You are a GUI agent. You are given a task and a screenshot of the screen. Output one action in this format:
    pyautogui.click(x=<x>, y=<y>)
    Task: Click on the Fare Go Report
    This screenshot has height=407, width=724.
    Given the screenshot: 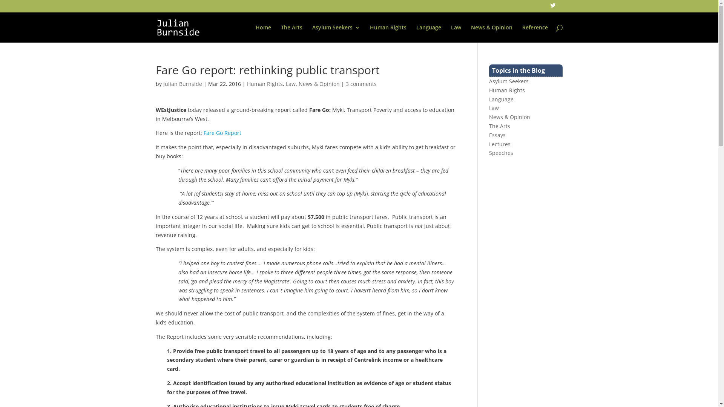 What is the action you would take?
    pyautogui.click(x=222, y=133)
    